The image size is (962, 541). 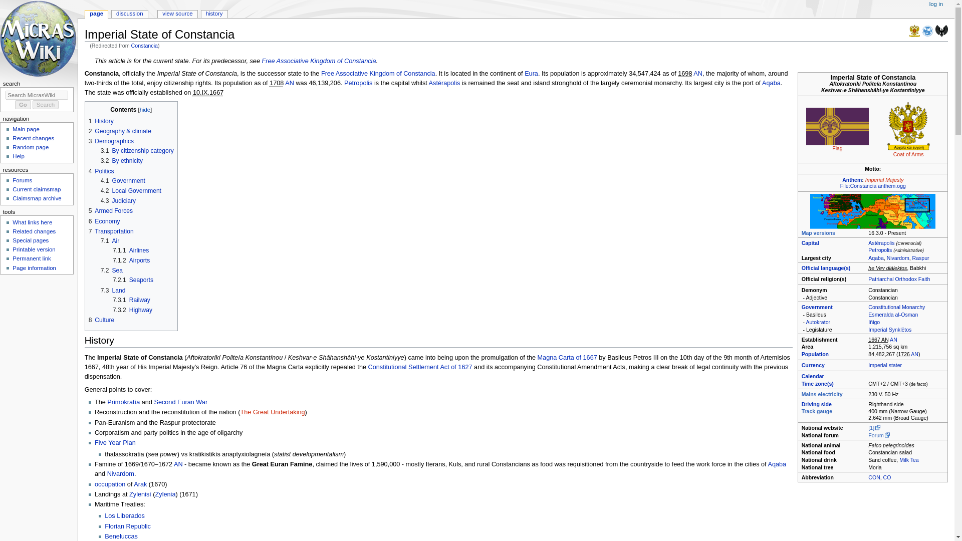 What do you see at coordinates (23, 104) in the screenshot?
I see `Go` at bounding box center [23, 104].